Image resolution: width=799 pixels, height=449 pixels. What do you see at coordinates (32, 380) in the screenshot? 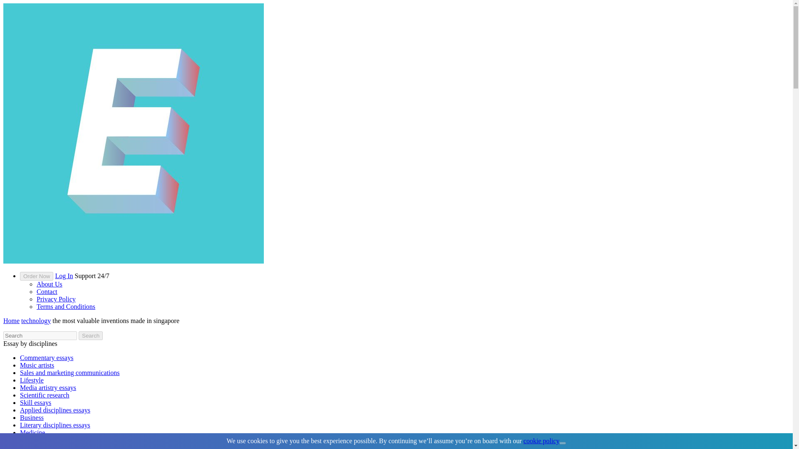
I see `Lifestyle` at bounding box center [32, 380].